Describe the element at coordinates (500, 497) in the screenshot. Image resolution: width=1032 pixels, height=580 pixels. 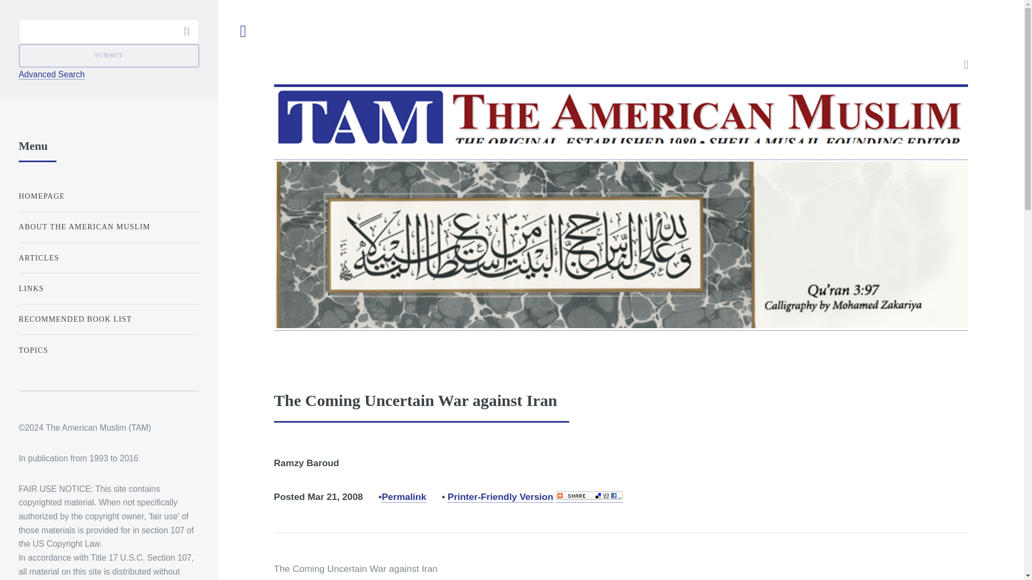
I see `Printer-Friendly Version` at that location.